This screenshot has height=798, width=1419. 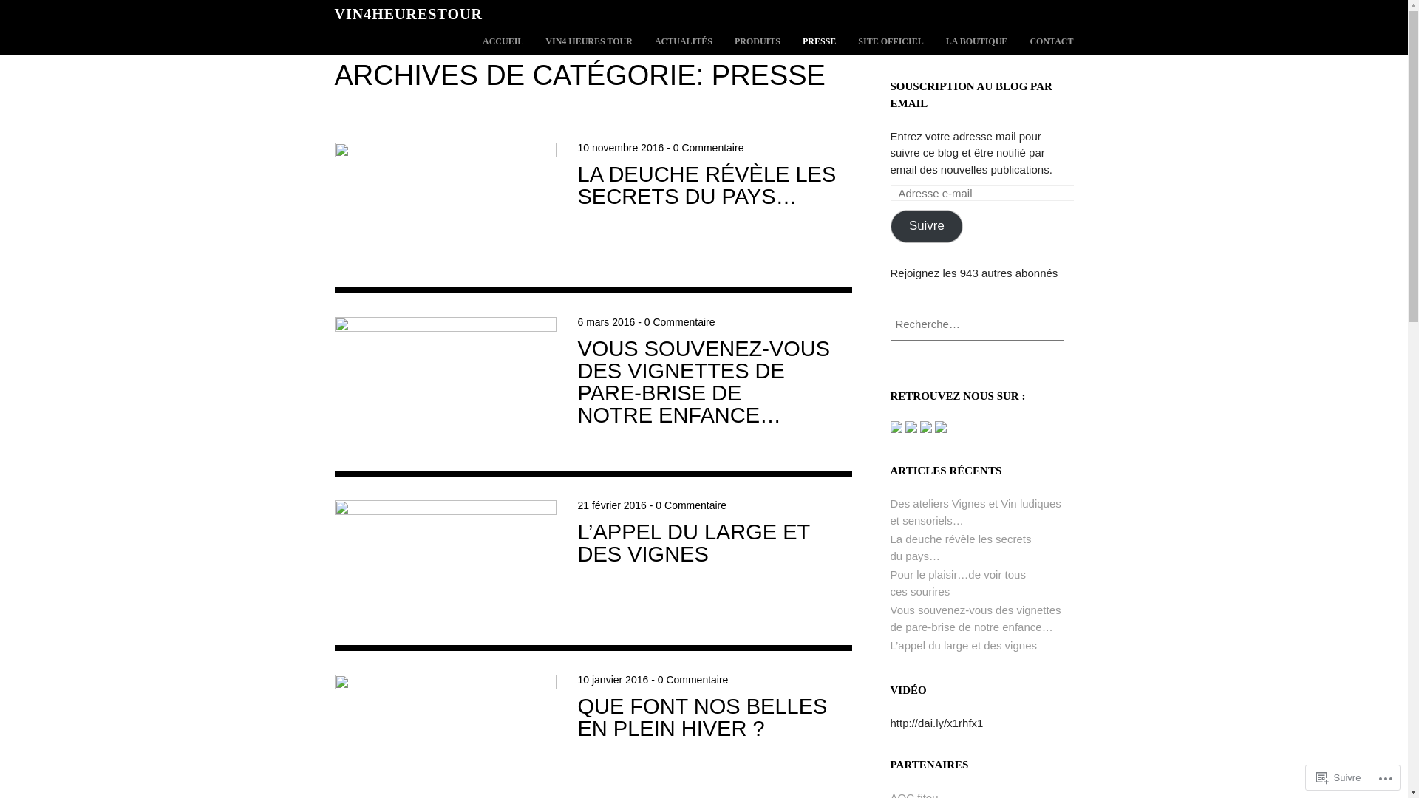 I want to click on 10 janvier 2016, so click(x=613, y=680).